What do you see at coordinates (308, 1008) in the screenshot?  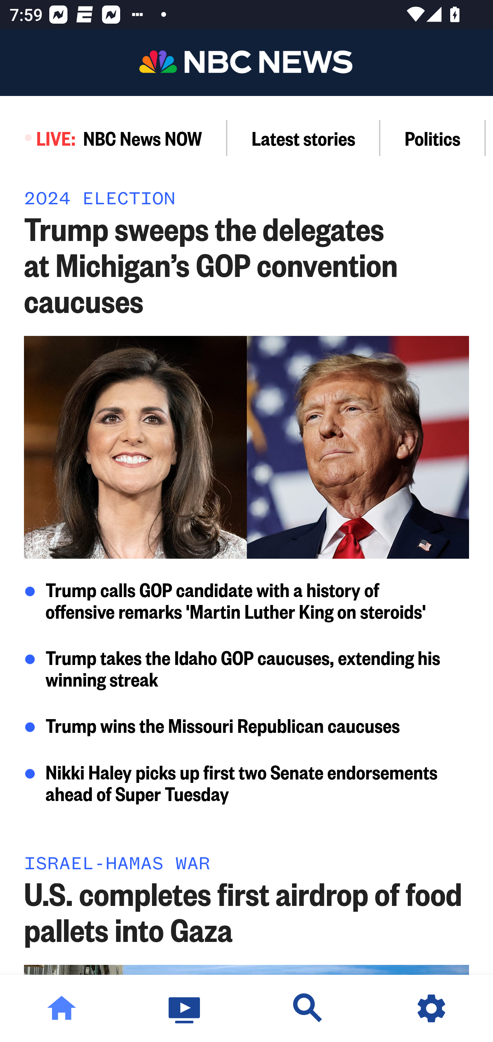 I see `Discover` at bounding box center [308, 1008].